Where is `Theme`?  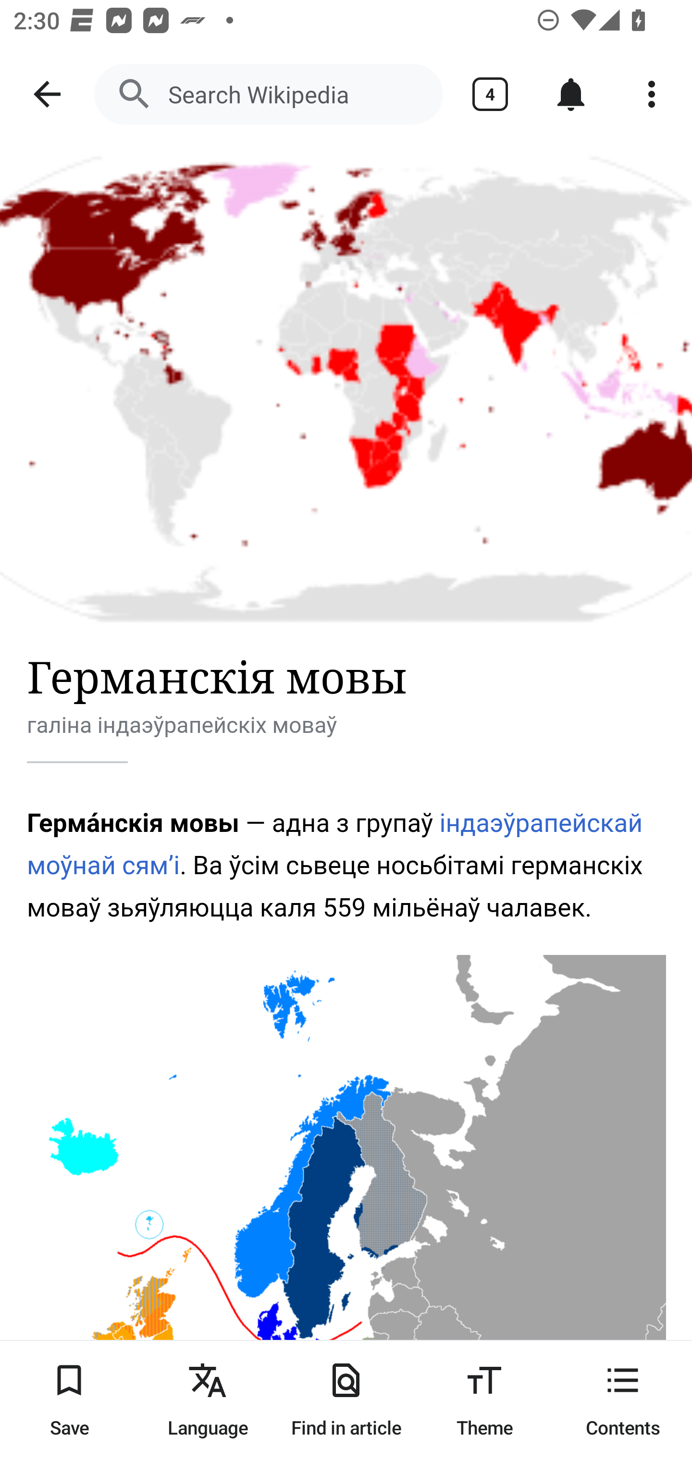
Theme is located at coordinates (484, 1400).